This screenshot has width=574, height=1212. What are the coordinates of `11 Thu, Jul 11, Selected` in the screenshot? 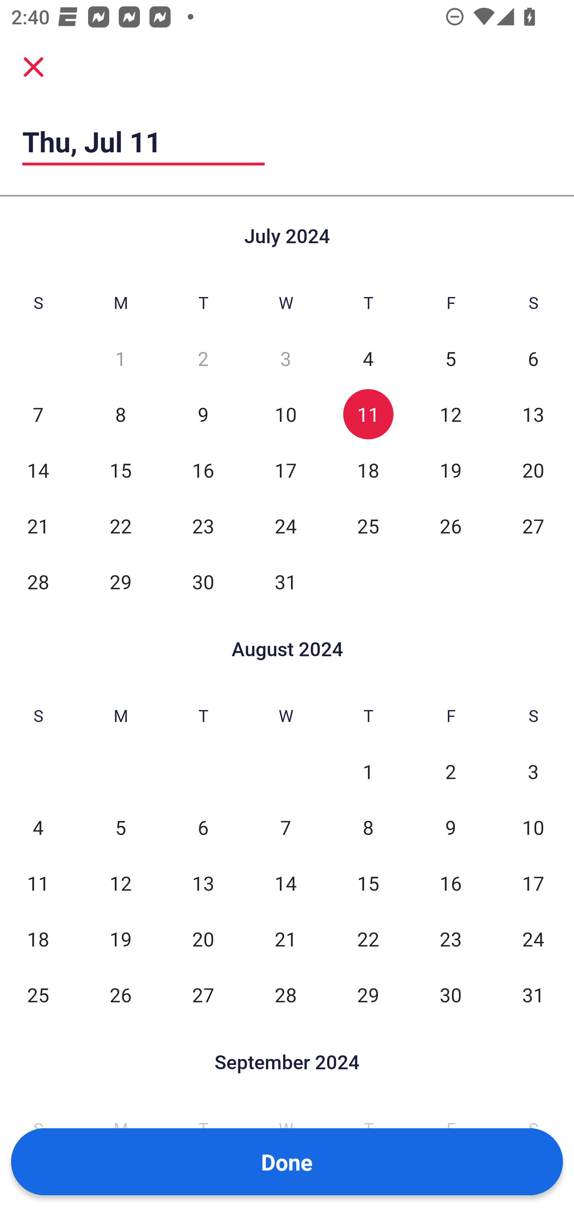 It's located at (368, 414).